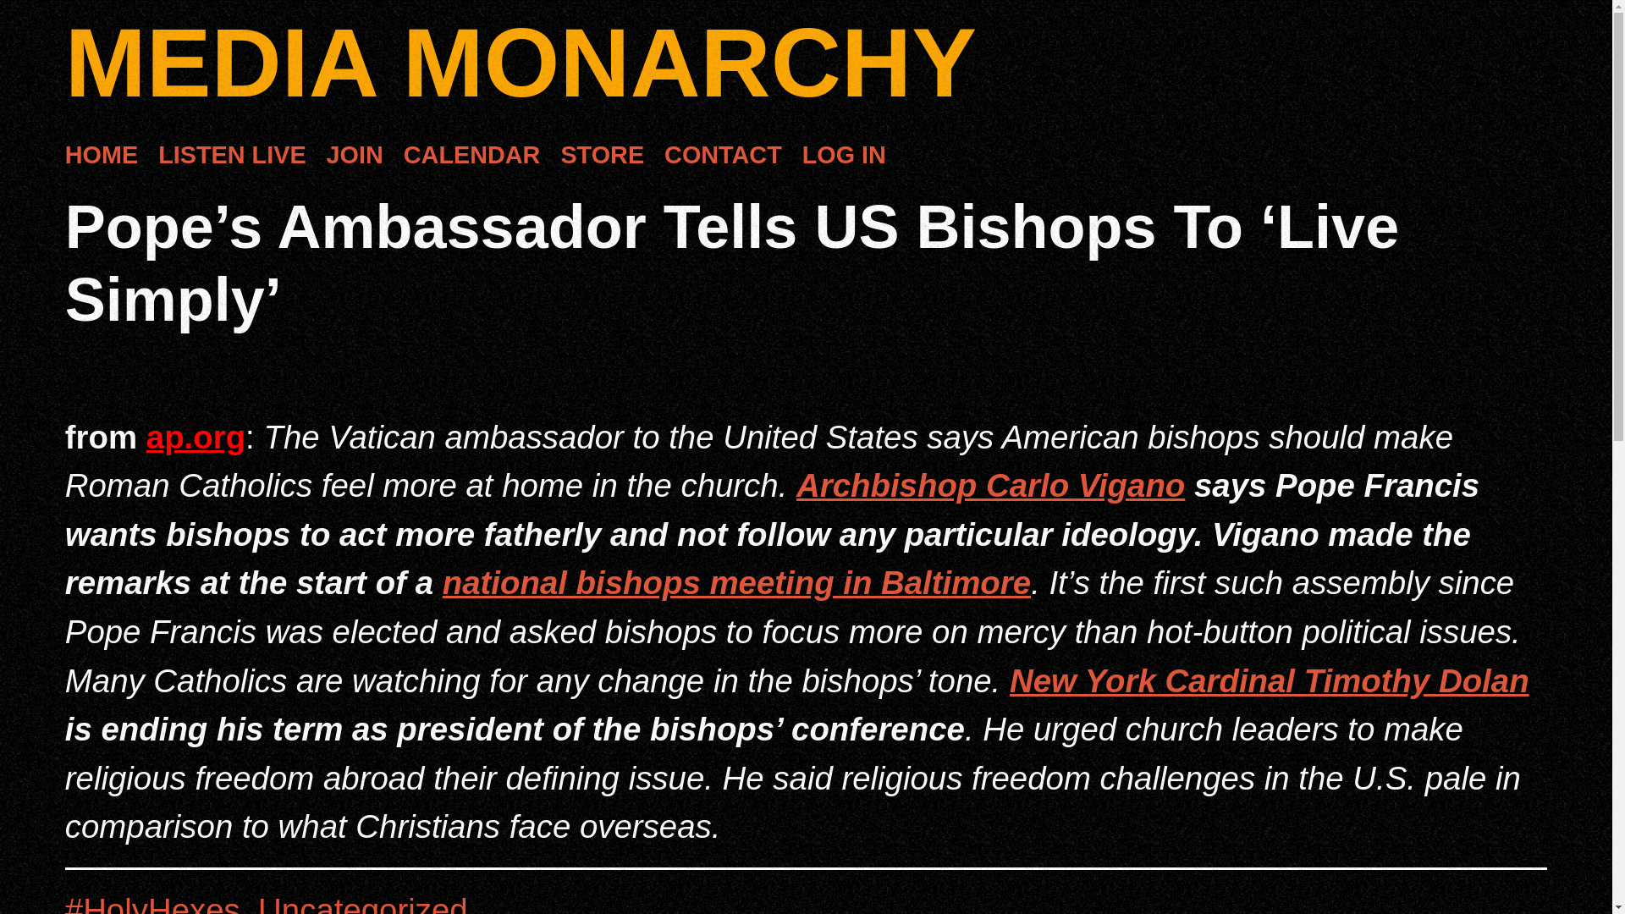 The image size is (1625, 914). I want to click on JOIN, so click(355, 156).